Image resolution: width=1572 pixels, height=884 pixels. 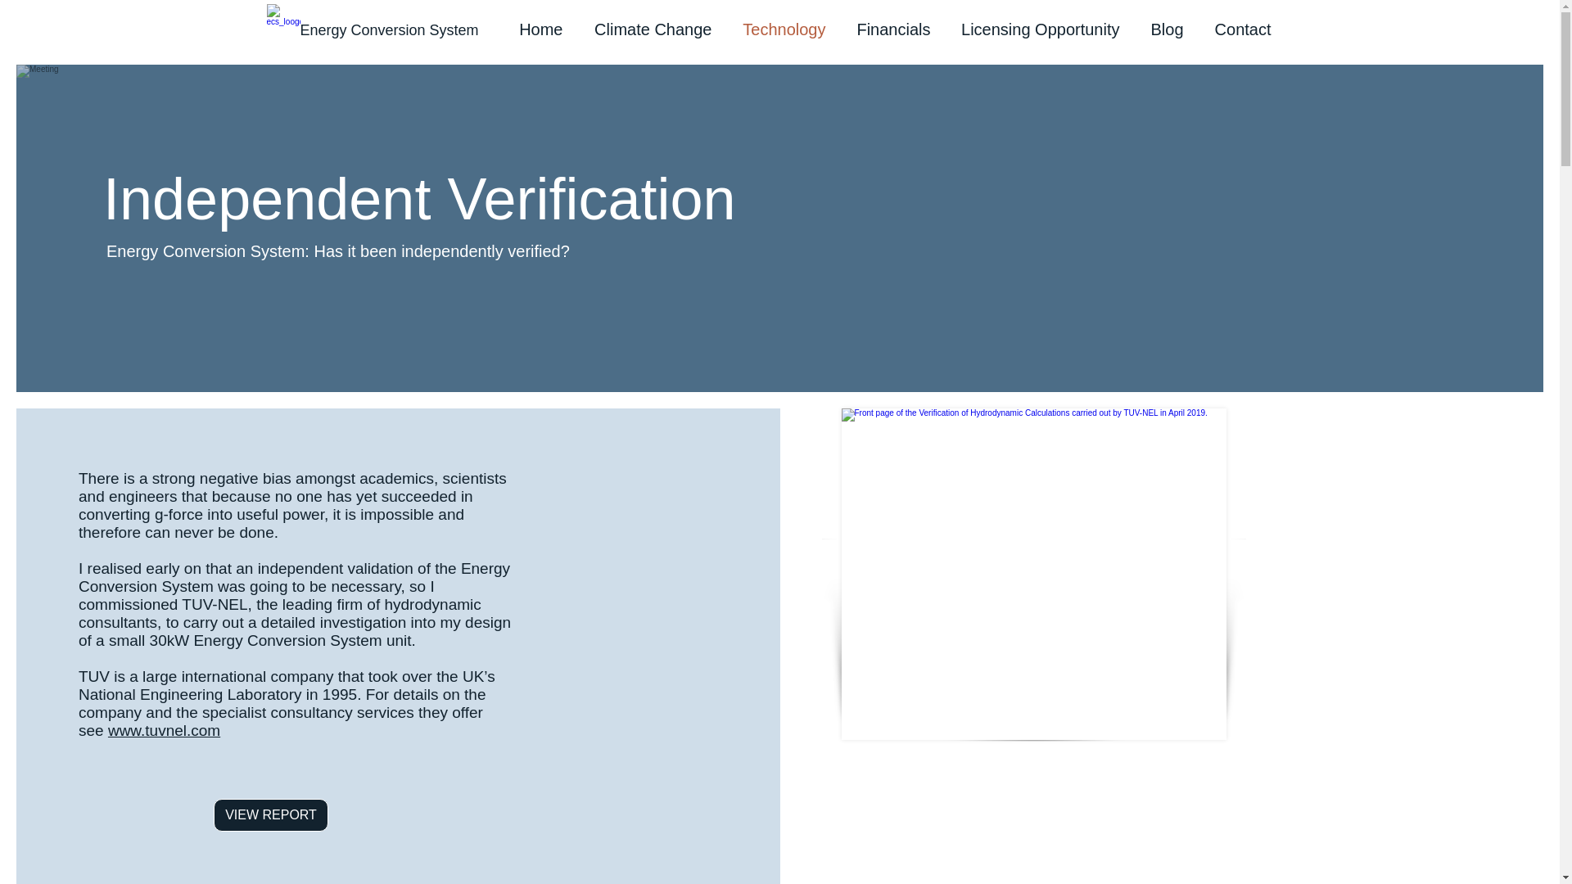 What do you see at coordinates (1238, 29) in the screenshot?
I see `Contact` at bounding box center [1238, 29].